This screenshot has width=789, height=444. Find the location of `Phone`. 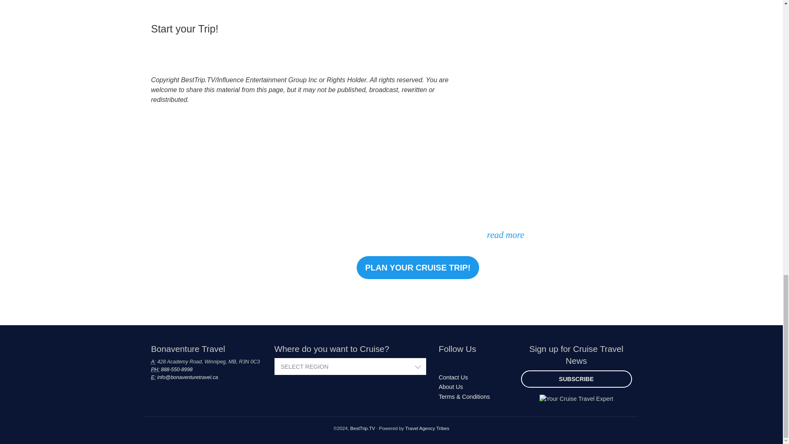

Phone is located at coordinates (155, 370).